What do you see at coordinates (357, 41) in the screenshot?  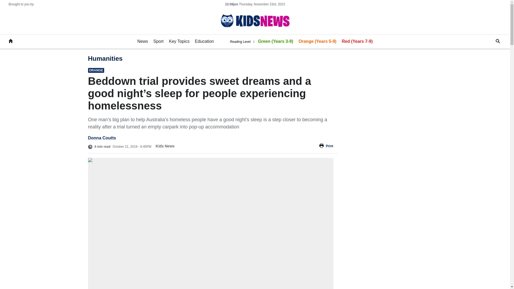 I see `Red (Years 7-9)` at bounding box center [357, 41].